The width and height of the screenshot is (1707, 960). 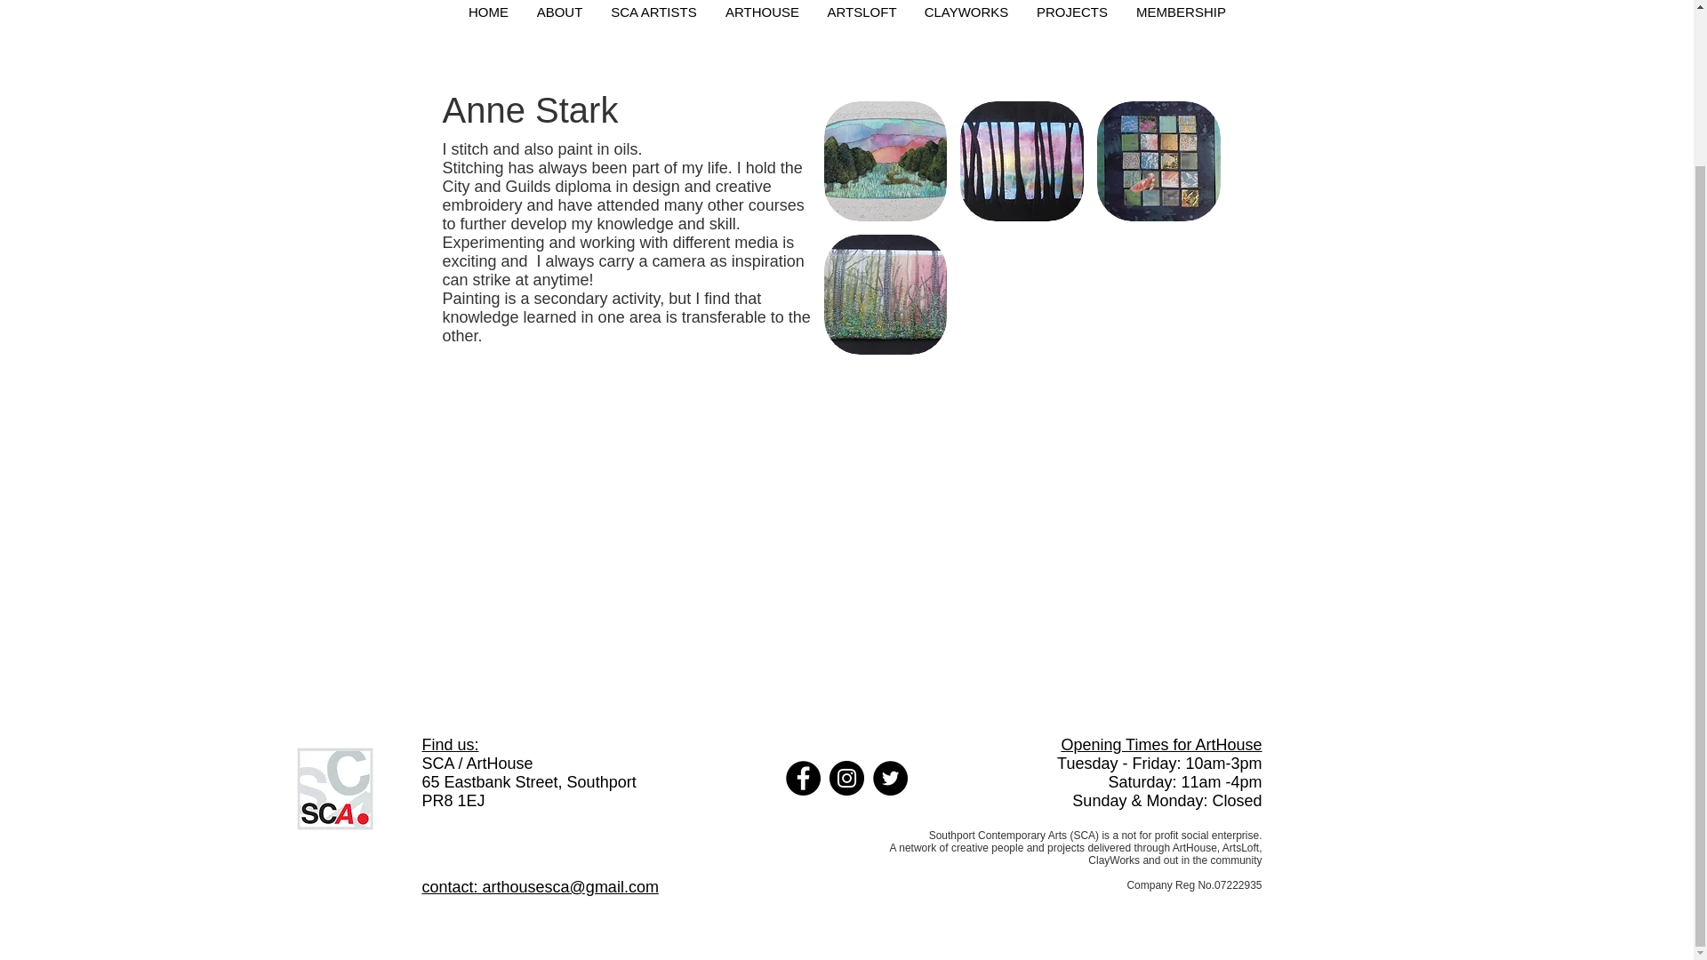 I want to click on ARTSLOFT, so click(x=861, y=17).